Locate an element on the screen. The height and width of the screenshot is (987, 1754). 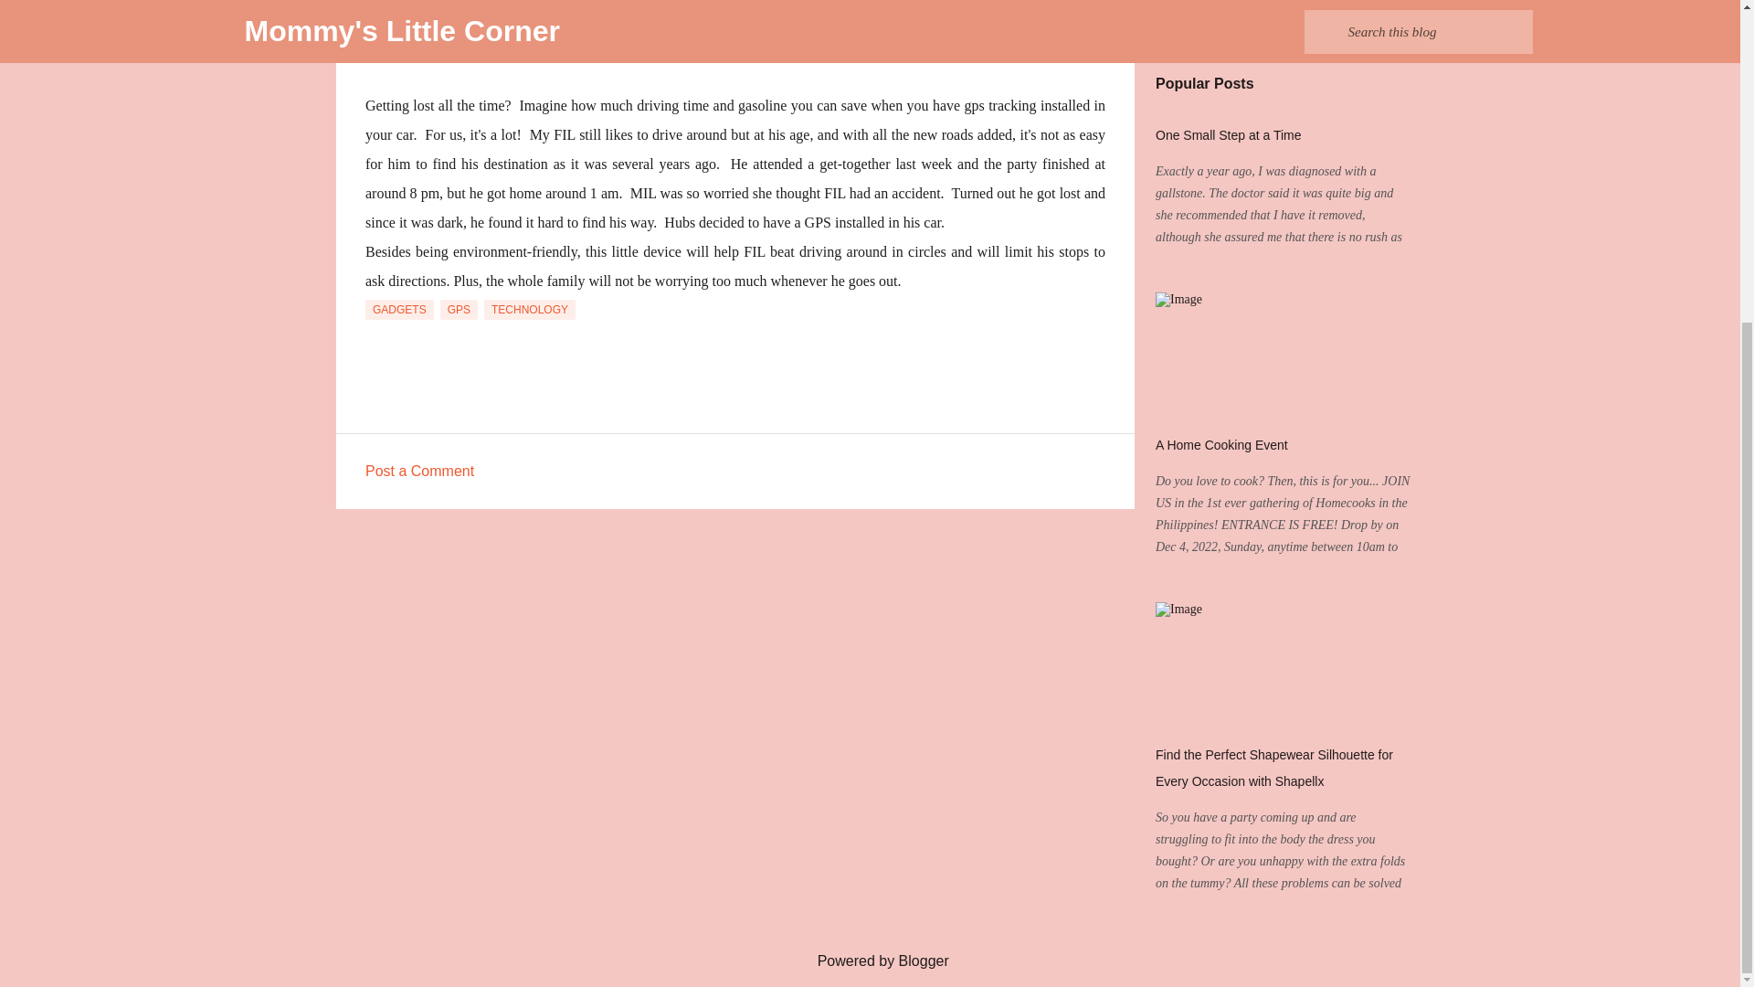
One Small Step at a Time is located at coordinates (1228, 135).